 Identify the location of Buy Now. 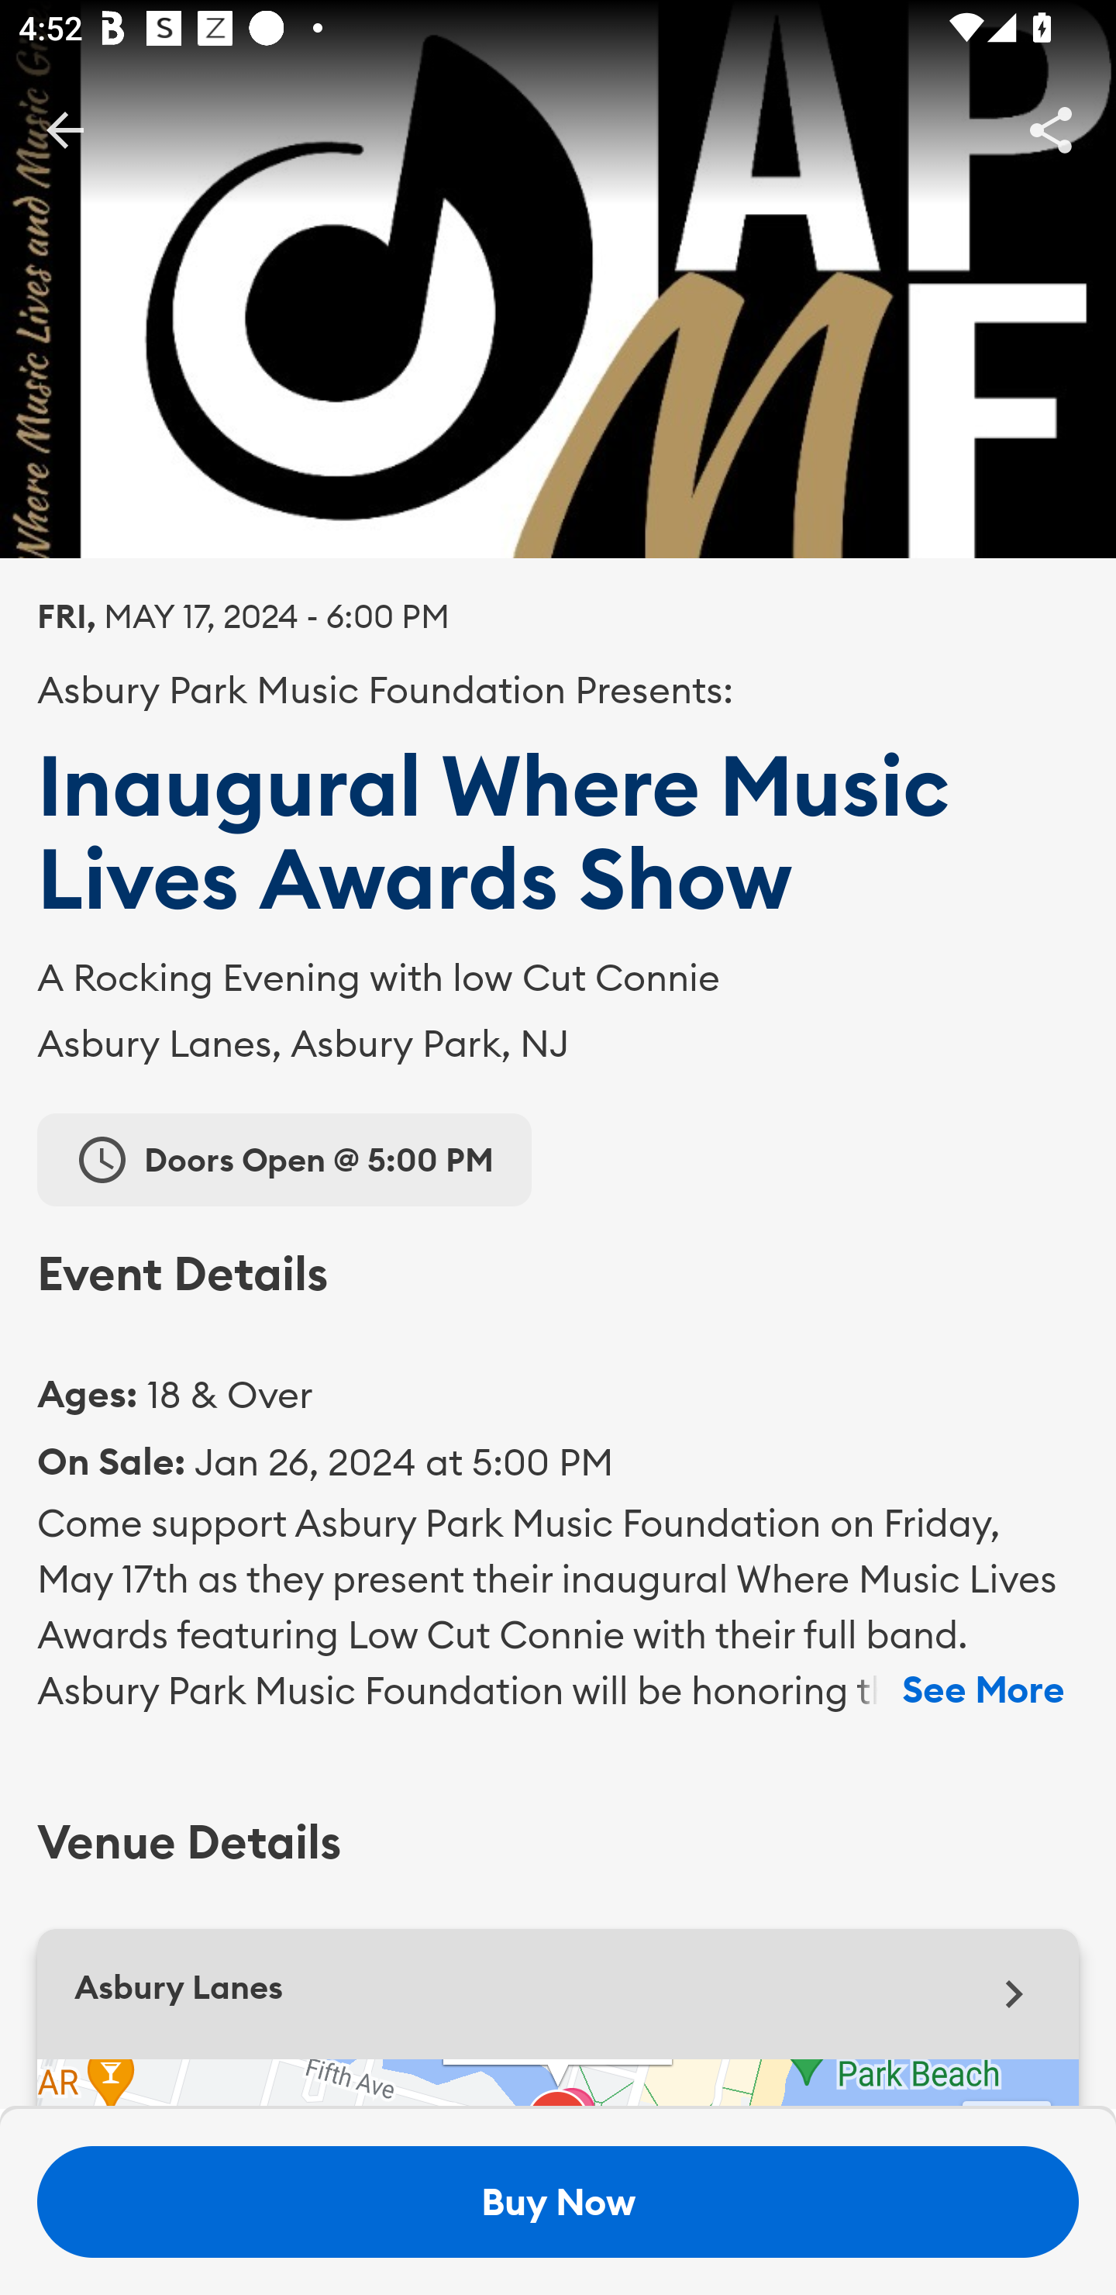
(558, 2202).